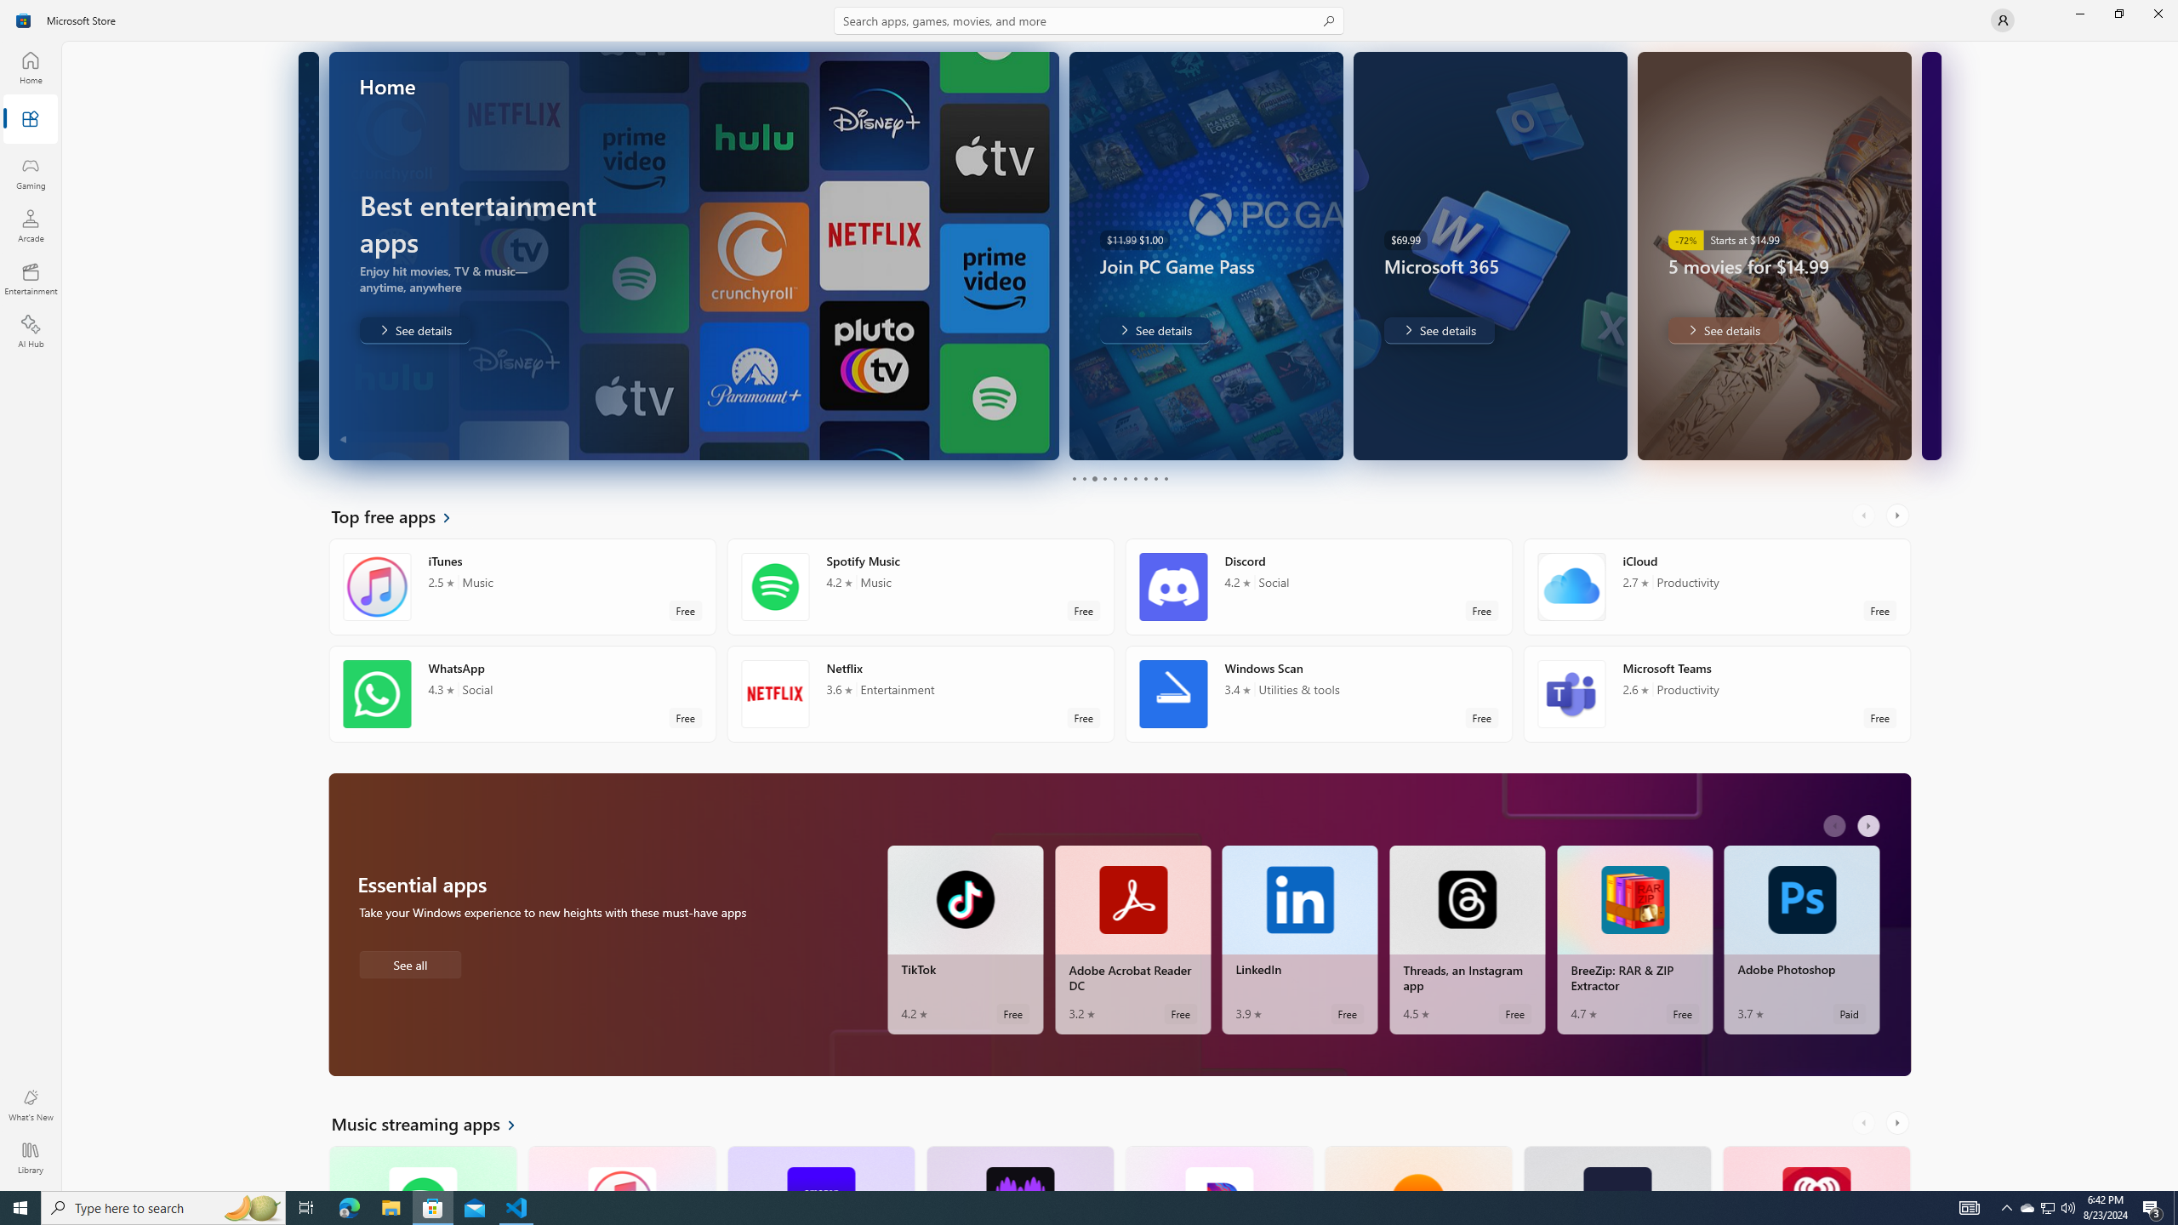 The image size is (2178, 1225). Describe the element at coordinates (31, 1105) in the screenshot. I see `What's New` at that location.